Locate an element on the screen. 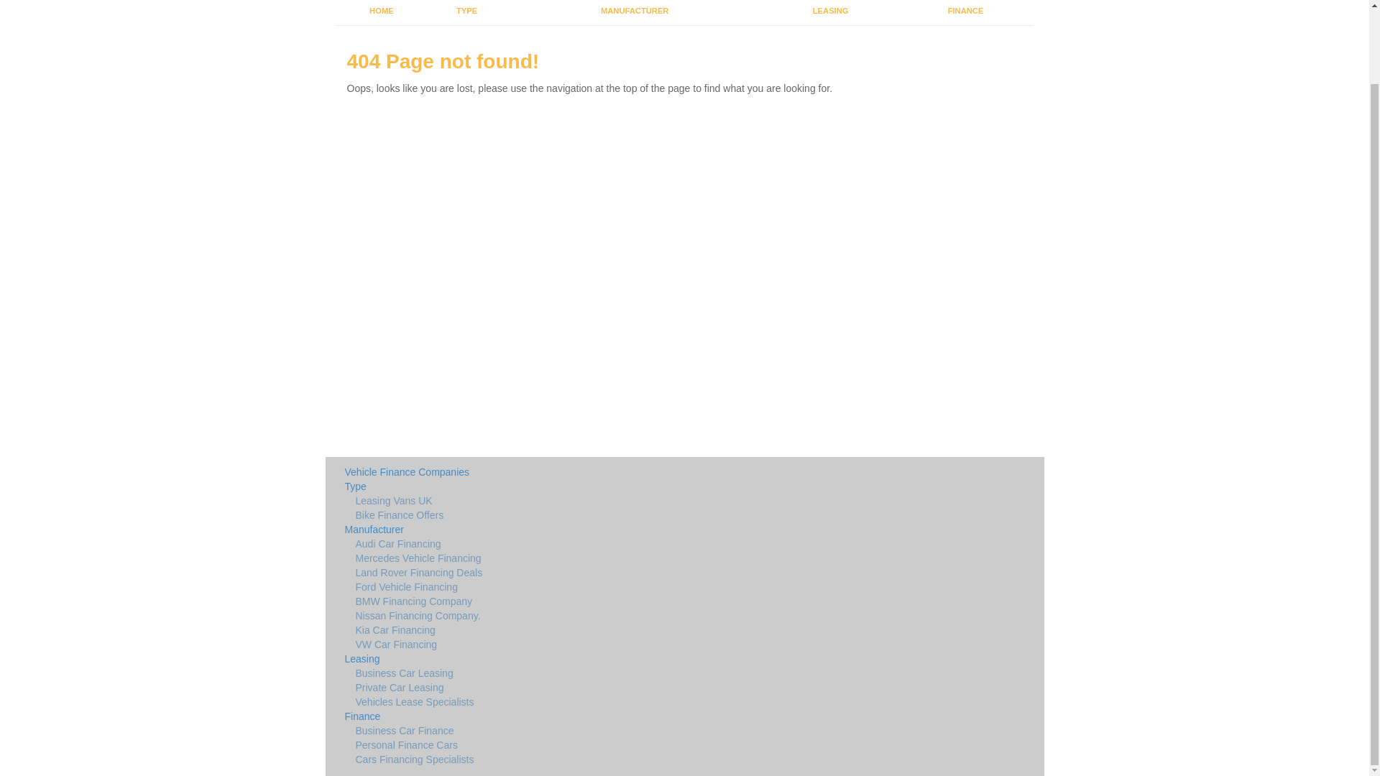  Audi Car Financing is located at coordinates (568, 545).